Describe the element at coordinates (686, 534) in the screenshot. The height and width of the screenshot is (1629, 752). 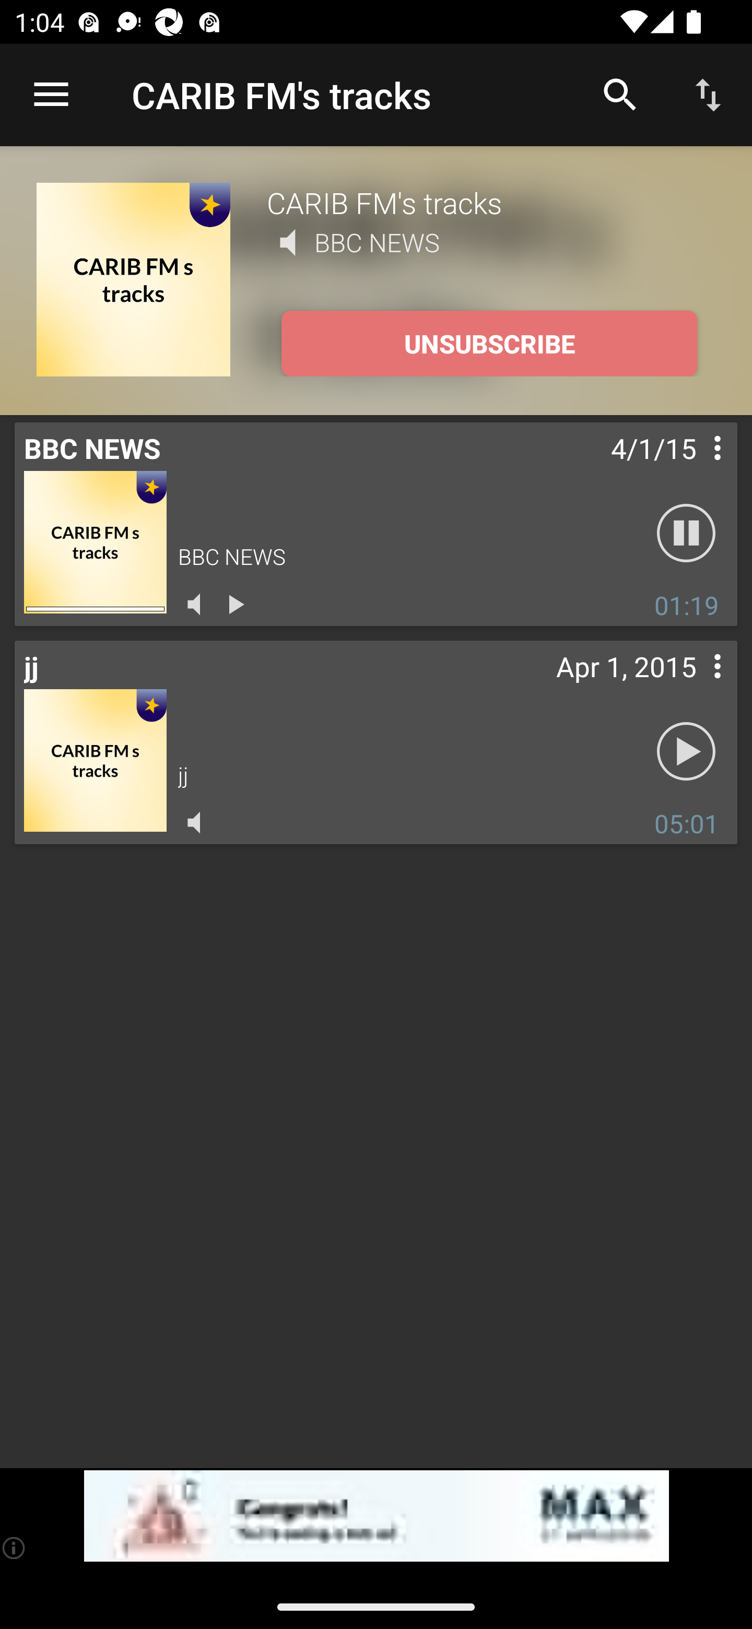
I see `Pause` at that location.